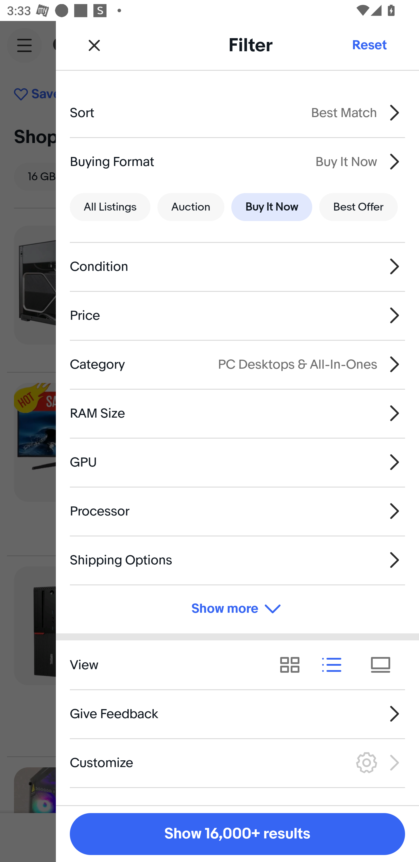 This screenshot has width=419, height=862. Describe the element at coordinates (369, 45) in the screenshot. I see `Reset` at that location.